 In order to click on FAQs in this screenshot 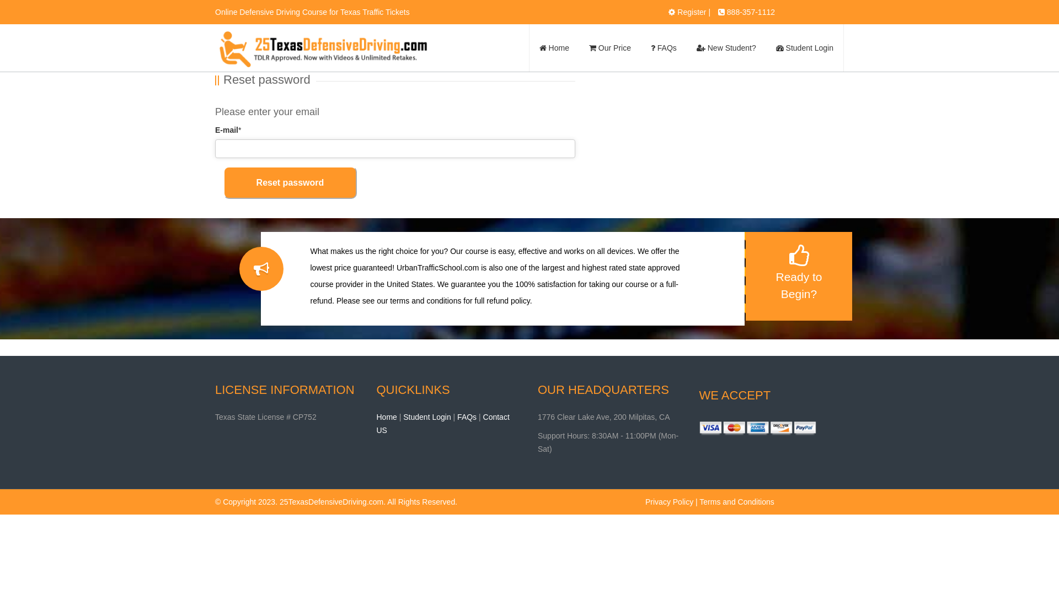, I will do `click(467, 417)`.